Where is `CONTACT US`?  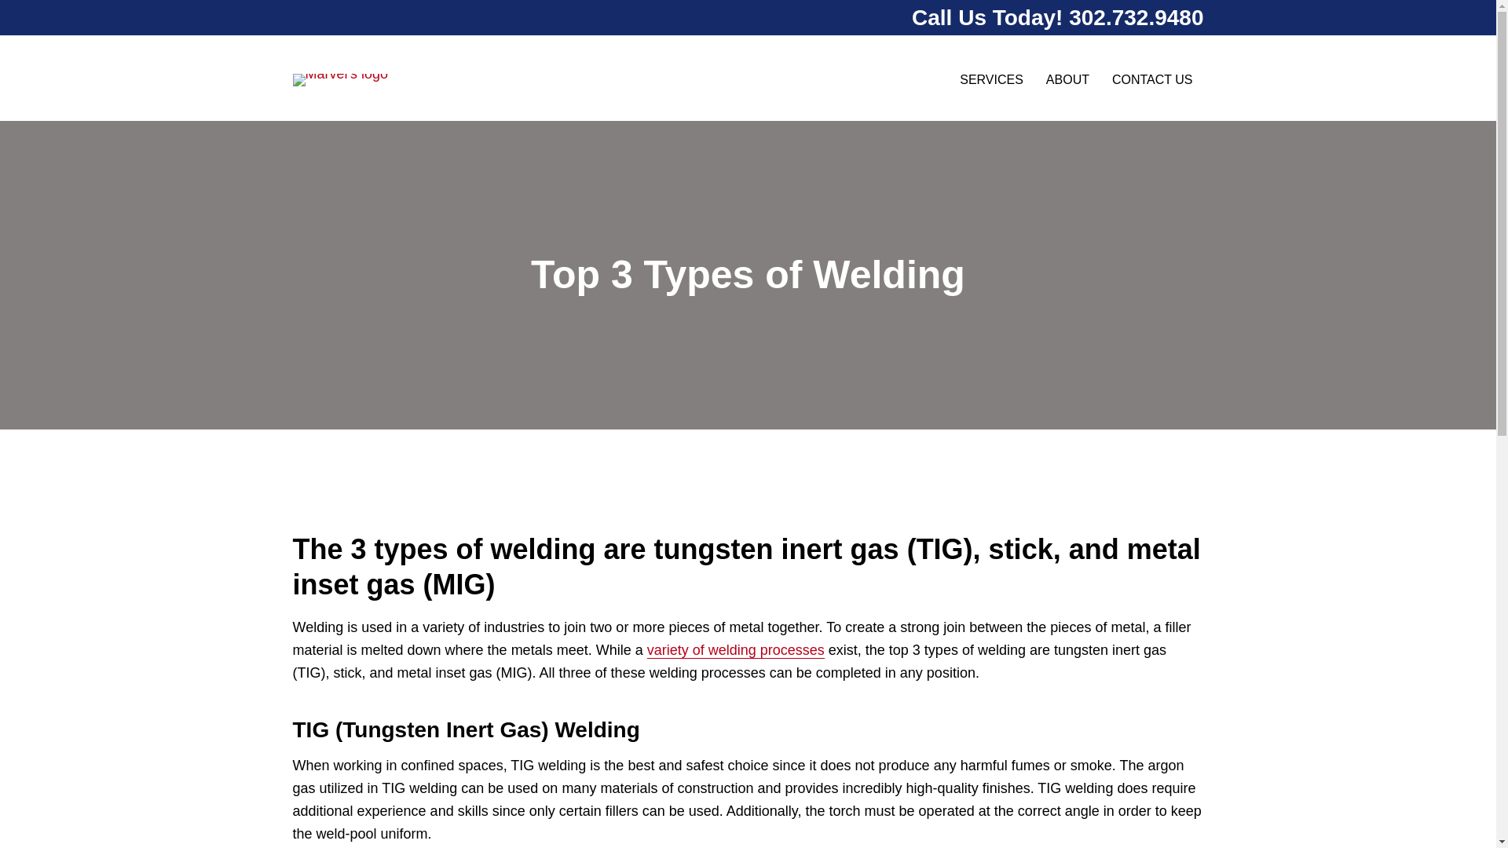
CONTACT US is located at coordinates (1151, 80).